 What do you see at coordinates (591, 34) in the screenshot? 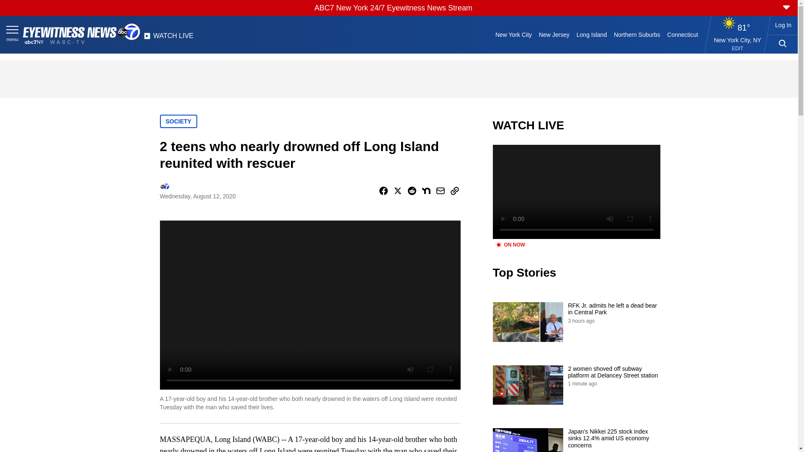
I see `Long Island` at bounding box center [591, 34].